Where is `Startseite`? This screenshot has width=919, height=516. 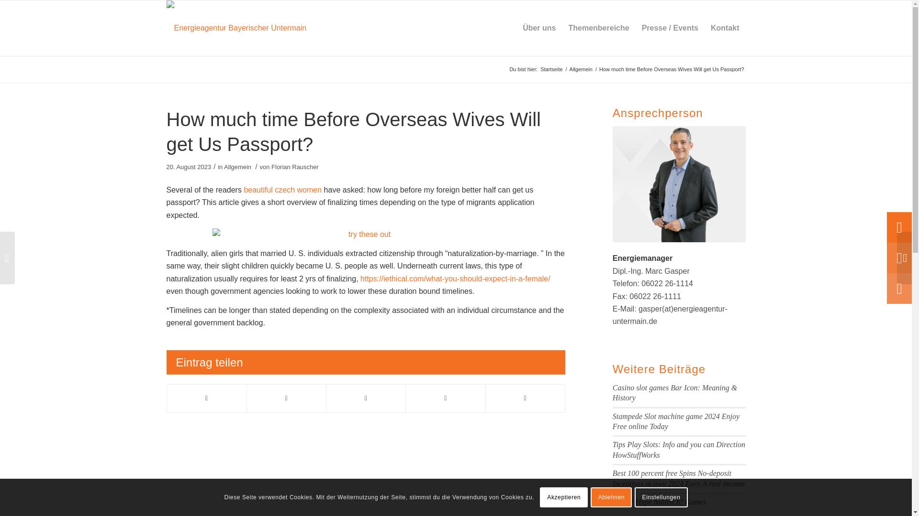 Startseite is located at coordinates (551, 70).